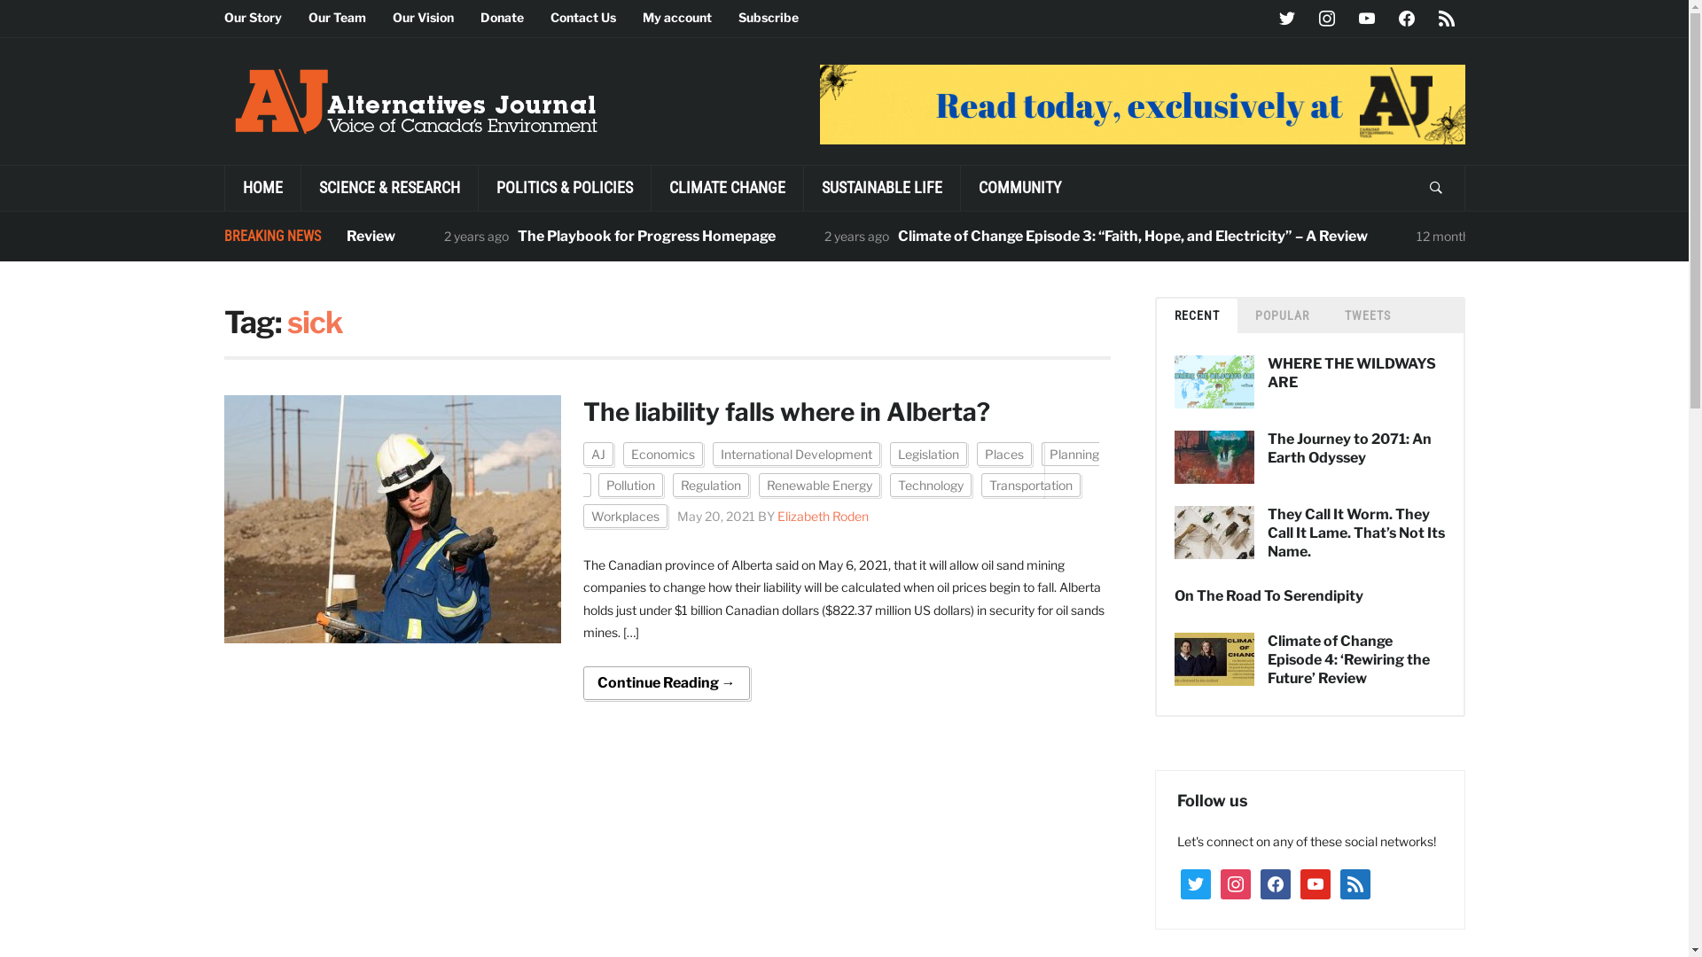 The height and width of the screenshot is (957, 1702). Describe the element at coordinates (596, 18) in the screenshot. I see `Contact Us` at that location.